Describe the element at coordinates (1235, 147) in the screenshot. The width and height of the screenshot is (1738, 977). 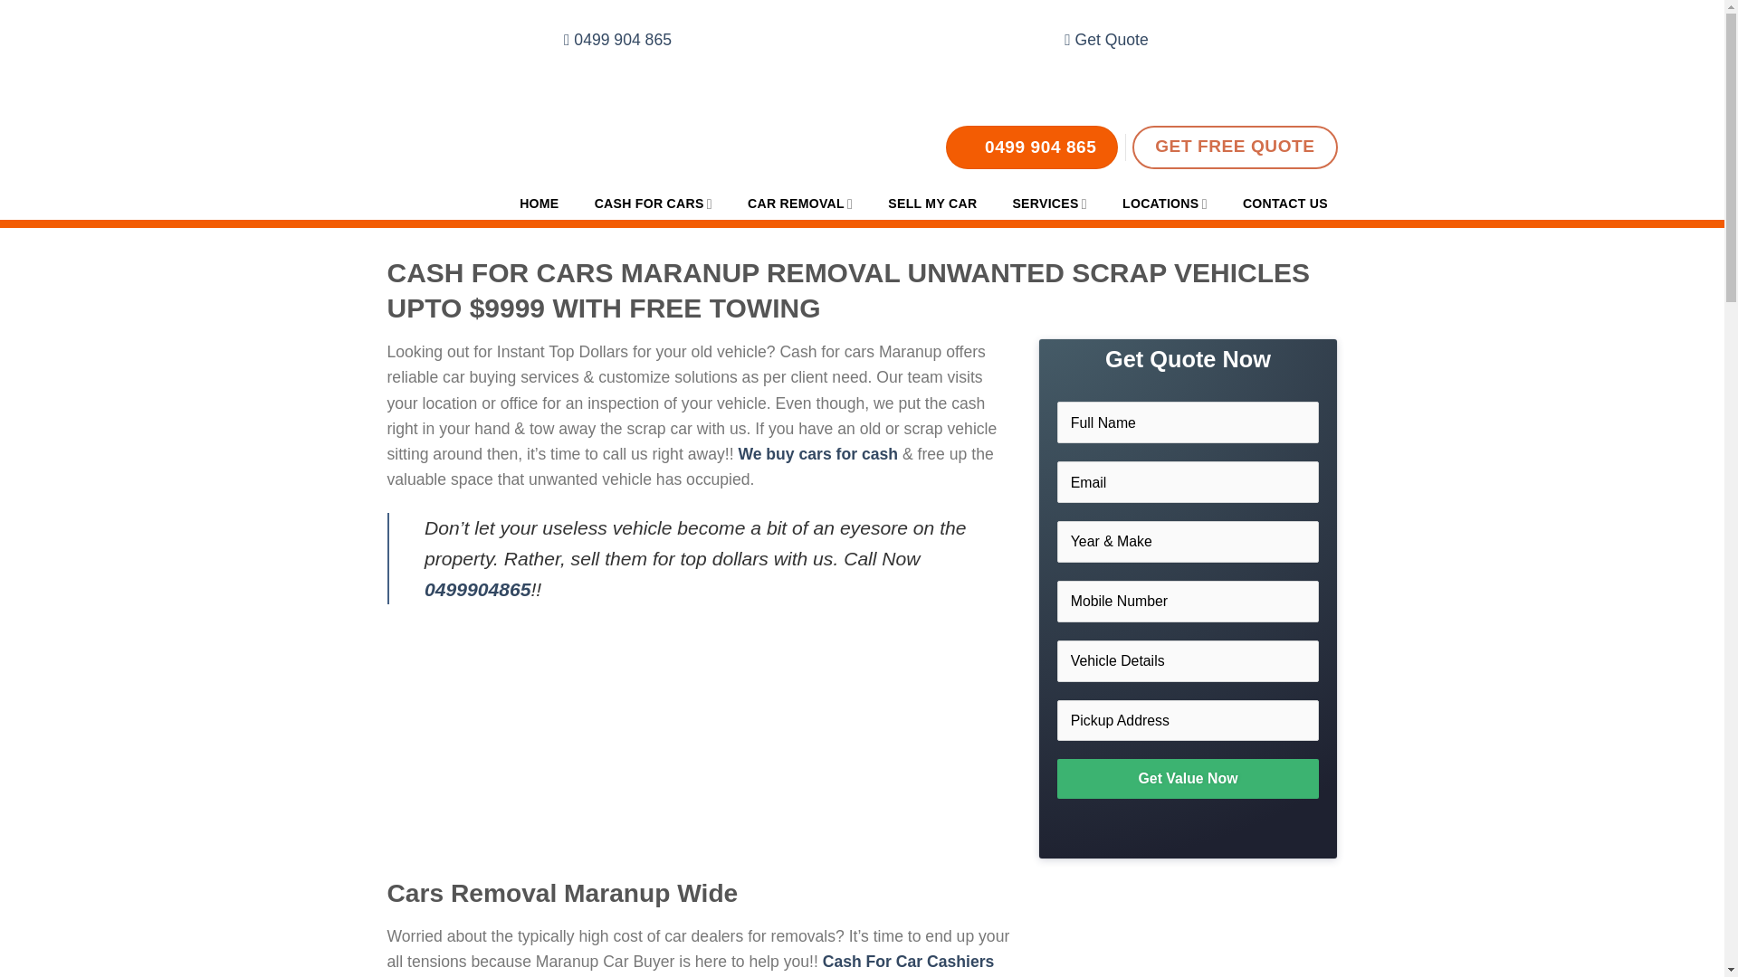
I see `GET FREE QUOTE` at that location.